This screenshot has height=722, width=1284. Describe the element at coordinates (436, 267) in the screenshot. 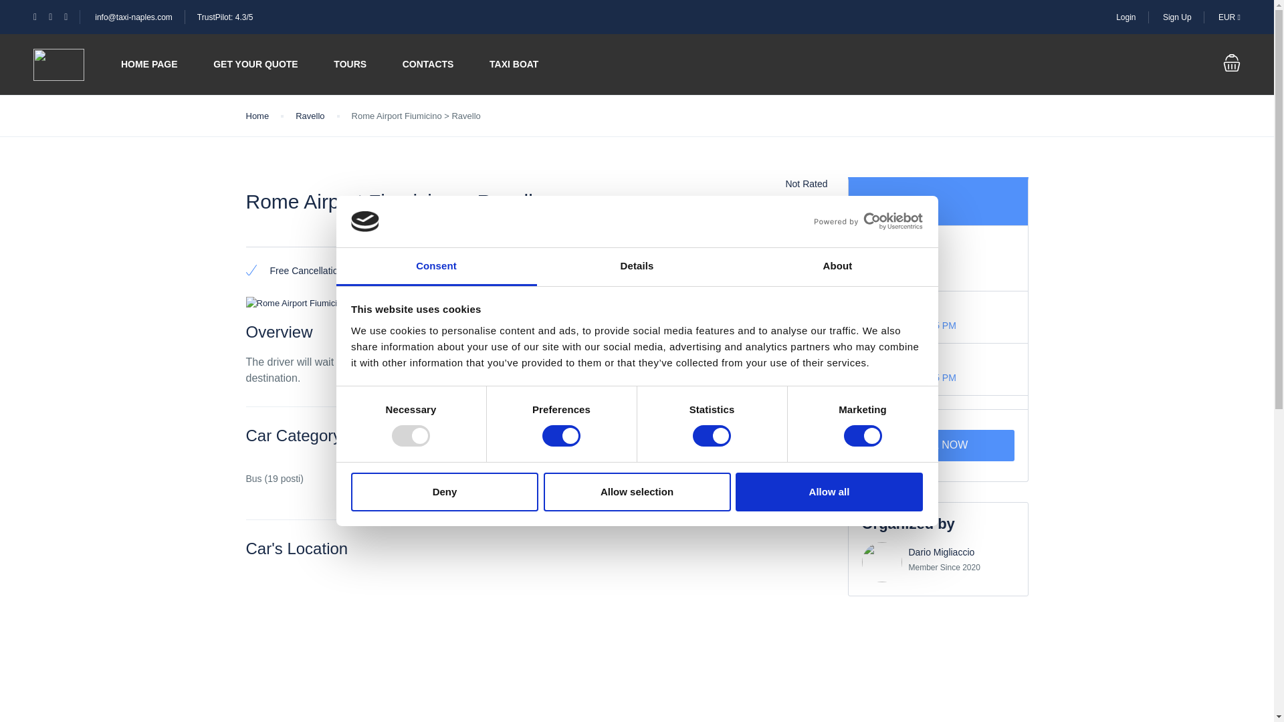

I see `Consent` at that location.